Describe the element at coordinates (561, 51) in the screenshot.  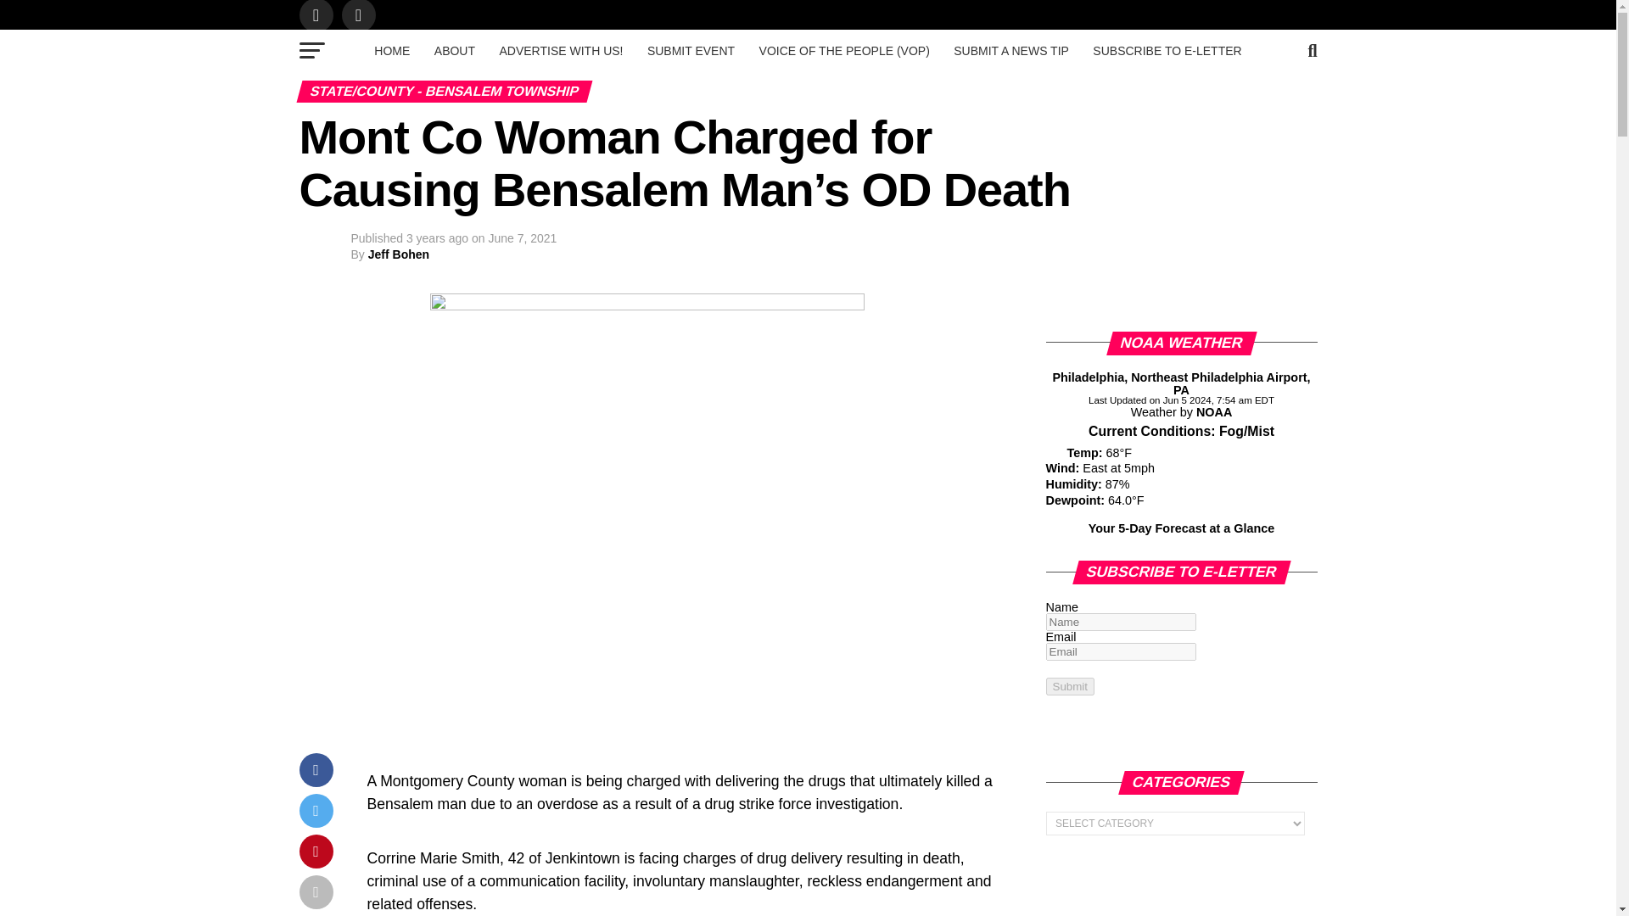
I see `ADVERTISE WITH US!` at that location.